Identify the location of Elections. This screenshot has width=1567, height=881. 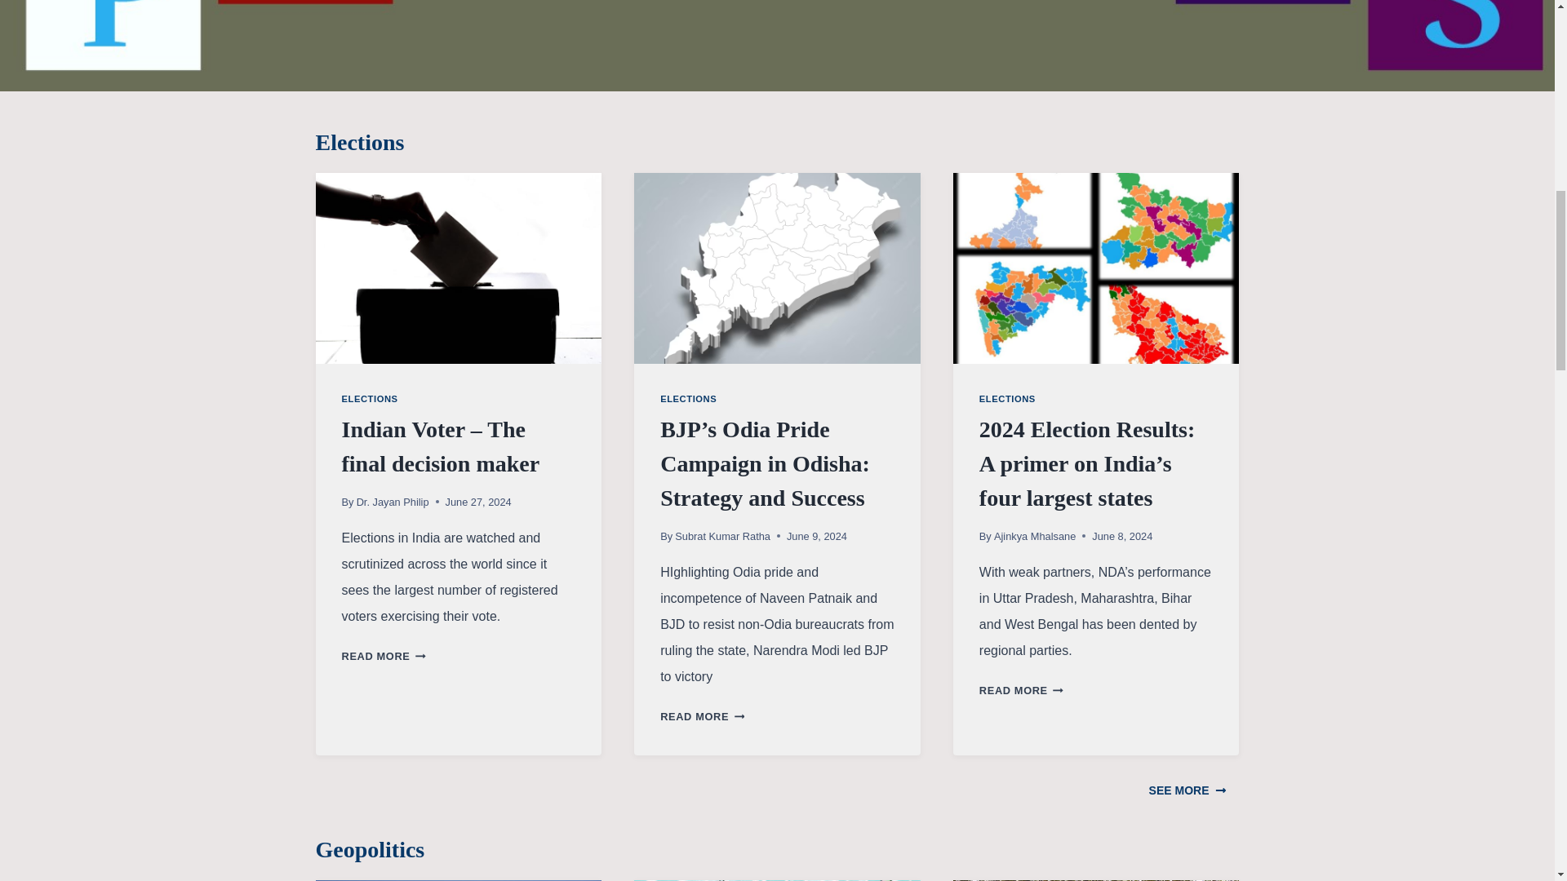
(777, 142).